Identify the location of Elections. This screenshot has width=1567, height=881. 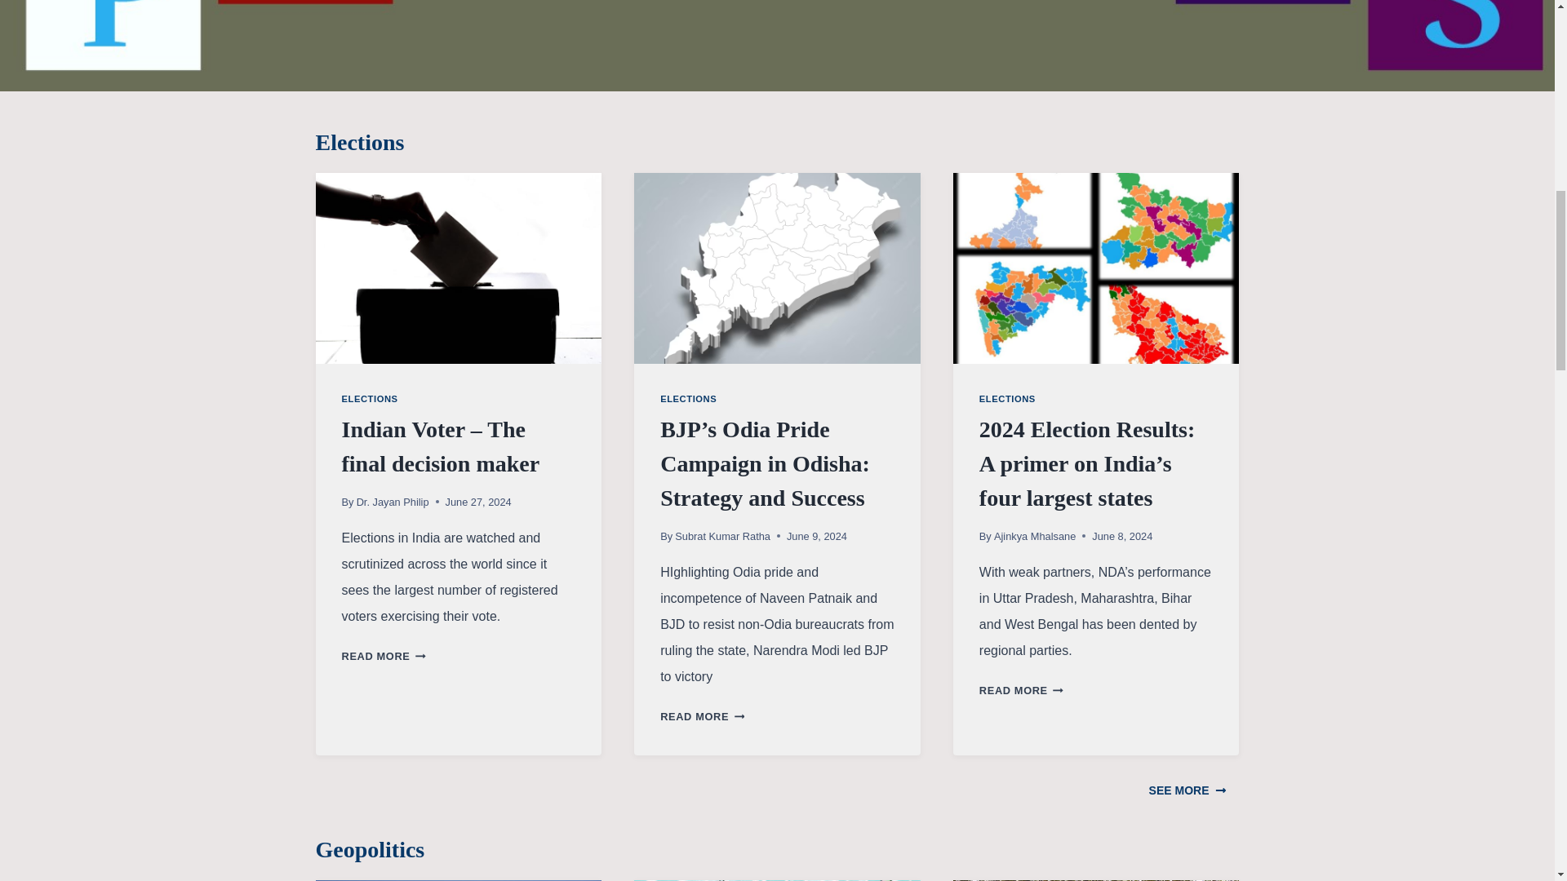
(777, 142).